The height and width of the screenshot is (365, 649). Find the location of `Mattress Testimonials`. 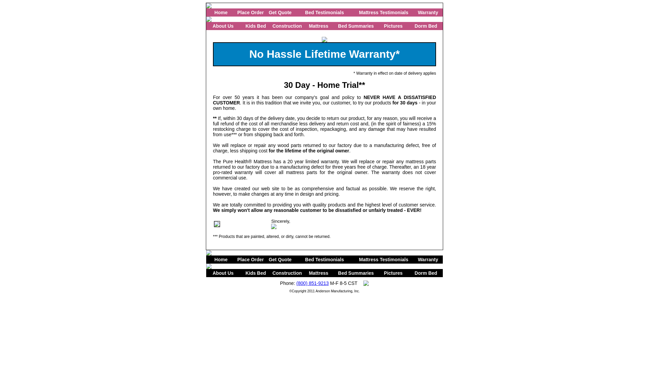

Mattress Testimonials is located at coordinates (383, 13).